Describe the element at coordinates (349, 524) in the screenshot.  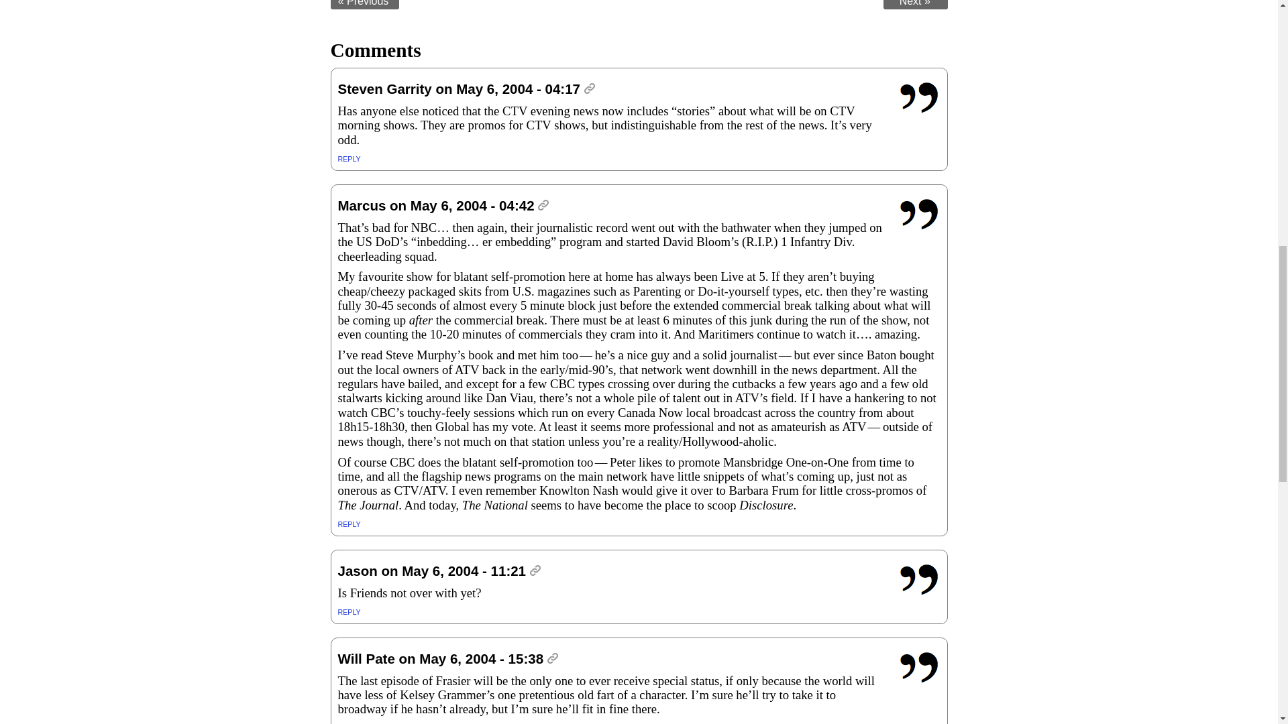
I see `REPLY` at that location.